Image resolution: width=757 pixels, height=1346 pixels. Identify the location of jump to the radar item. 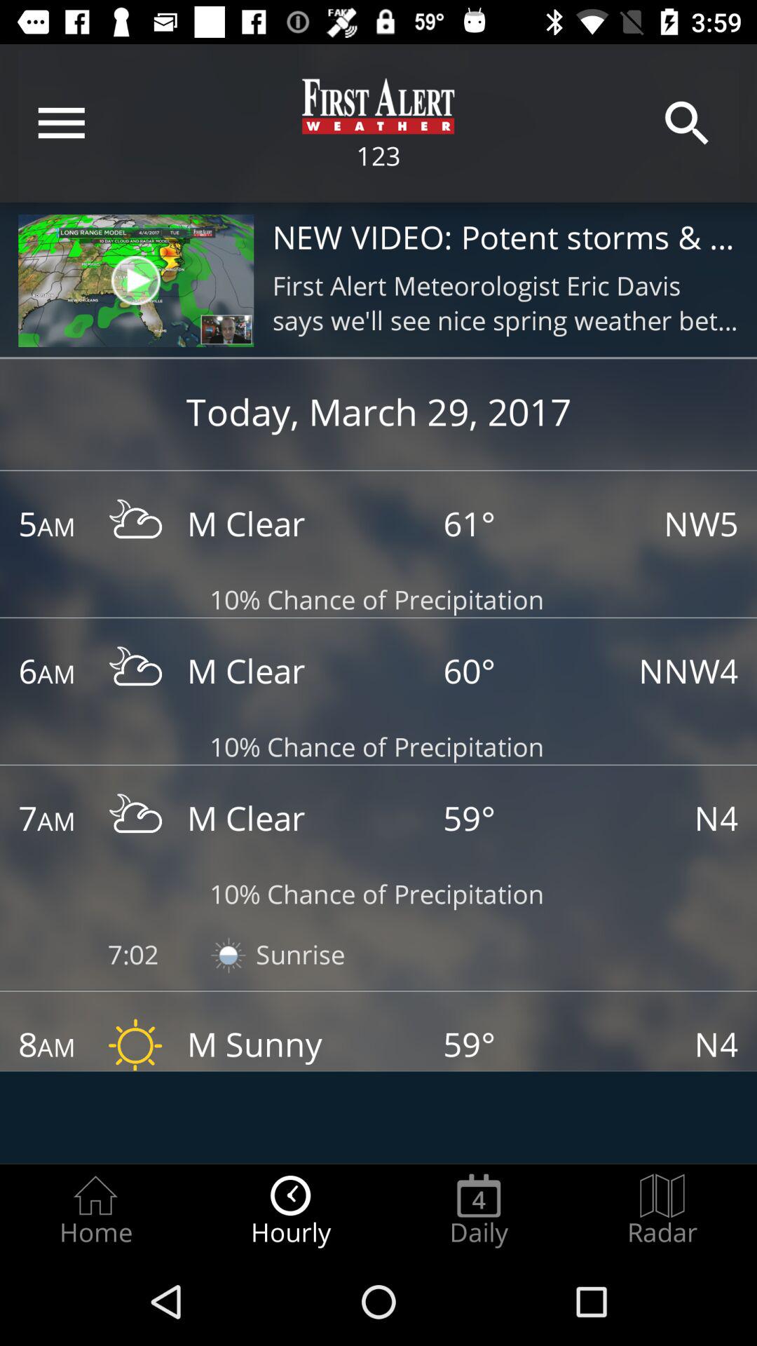
(662, 1210).